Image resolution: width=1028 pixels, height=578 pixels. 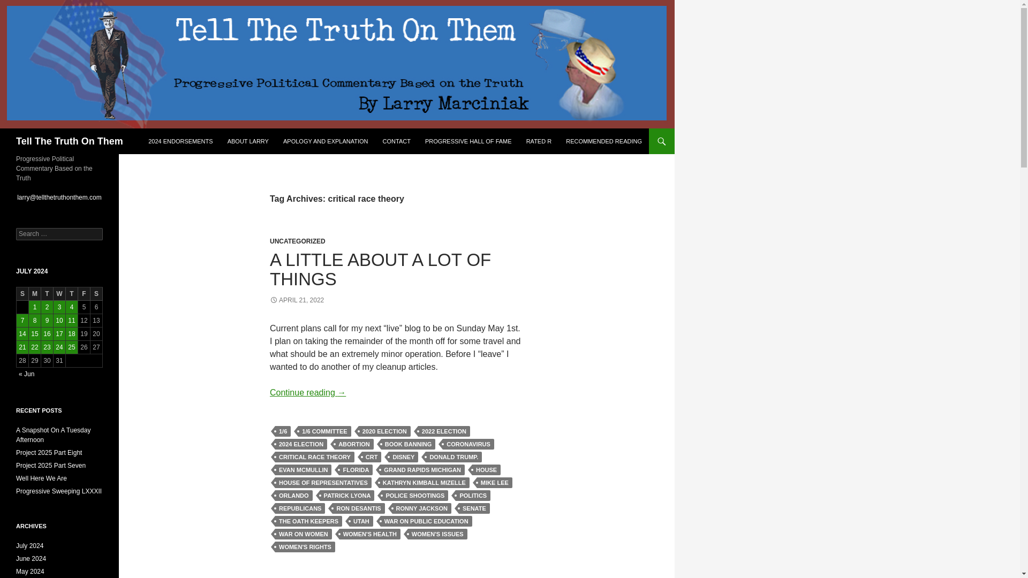 I want to click on 2020 ELECTION, so click(x=384, y=431).